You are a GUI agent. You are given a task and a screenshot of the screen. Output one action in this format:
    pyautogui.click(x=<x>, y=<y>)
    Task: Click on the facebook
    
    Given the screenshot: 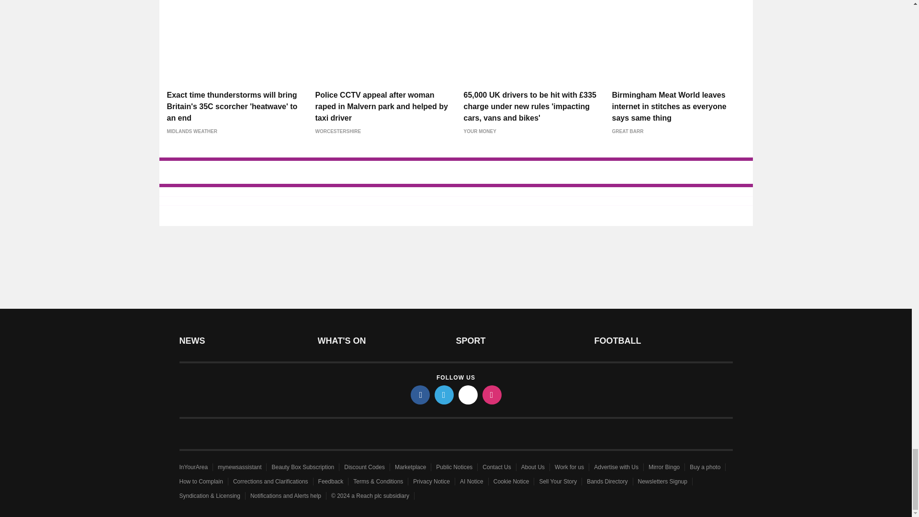 What is the action you would take?
    pyautogui.click(x=420, y=394)
    